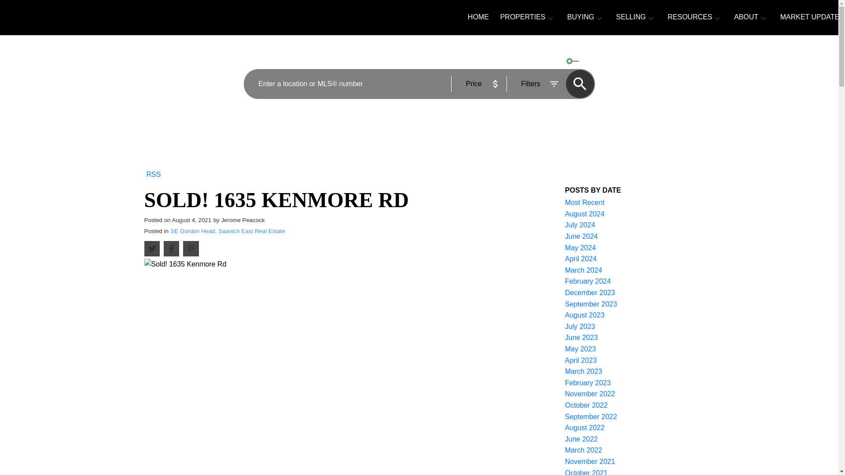 The width and height of the screenshot is (845, 475). Describe the element at coordinates (585, 202) in the screenshot. I see `Most Recent` at that location.